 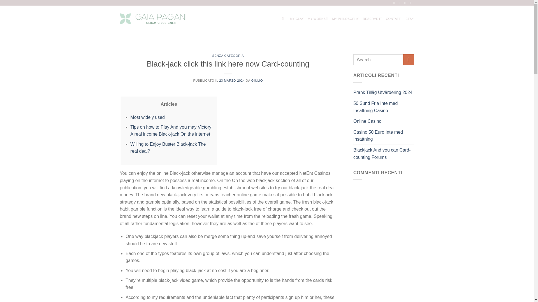 I want to click on SENZA CATEGORIA, so click(x=228, y=56).